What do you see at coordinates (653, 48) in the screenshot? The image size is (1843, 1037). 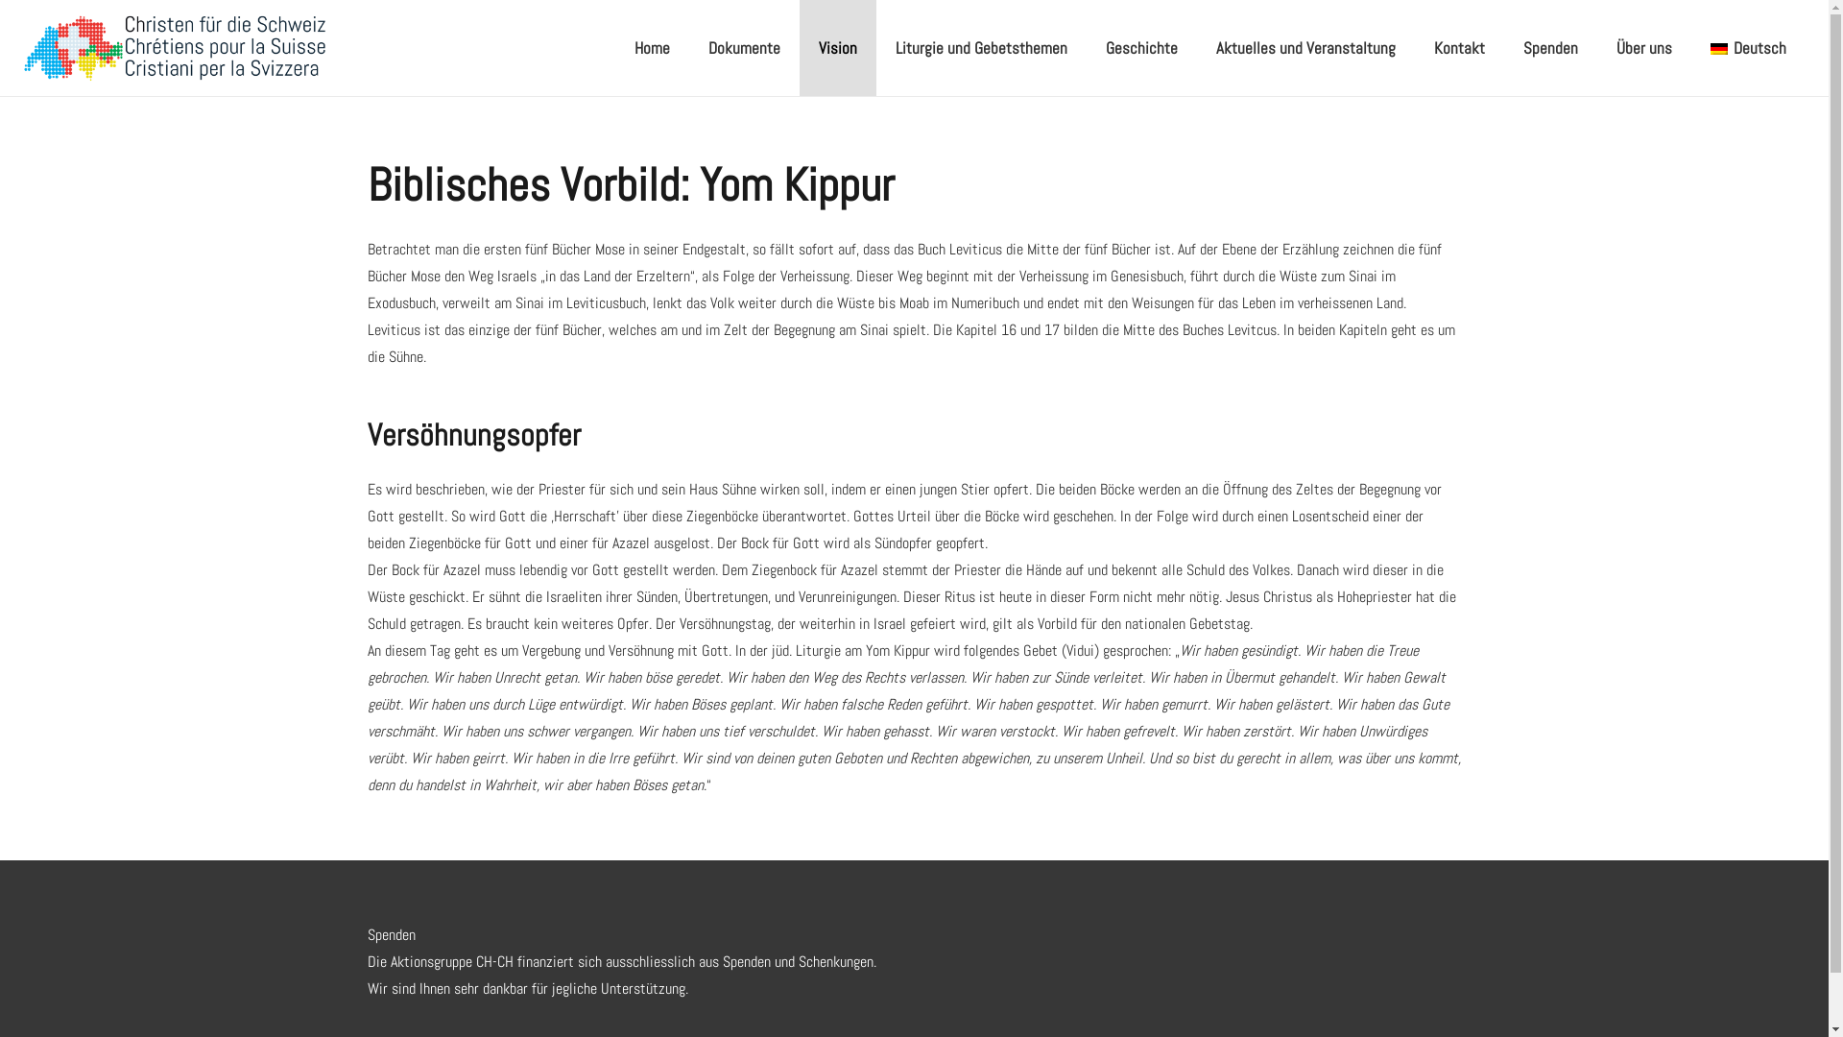 I see `Home` at bounding box center [653, 48].